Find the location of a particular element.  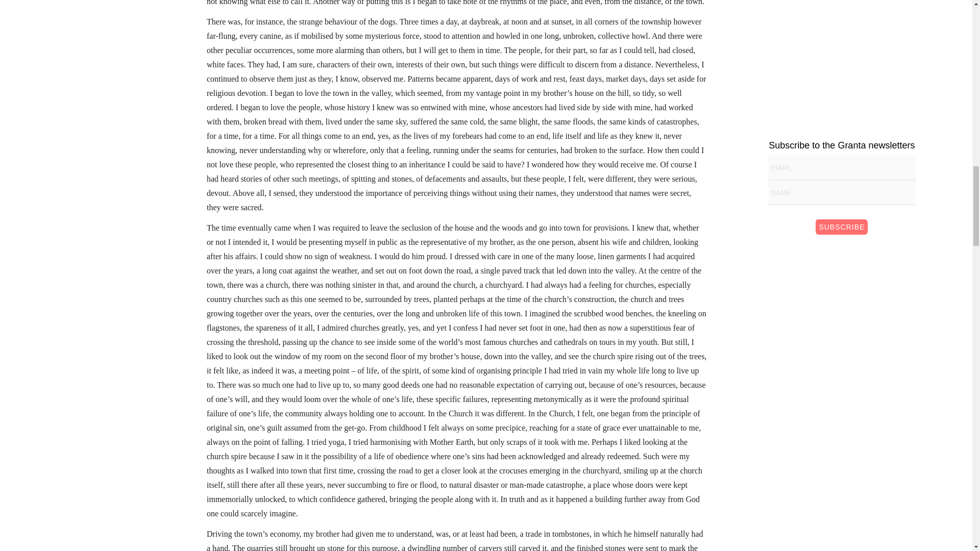

Email is located at coordinates (842, 167).